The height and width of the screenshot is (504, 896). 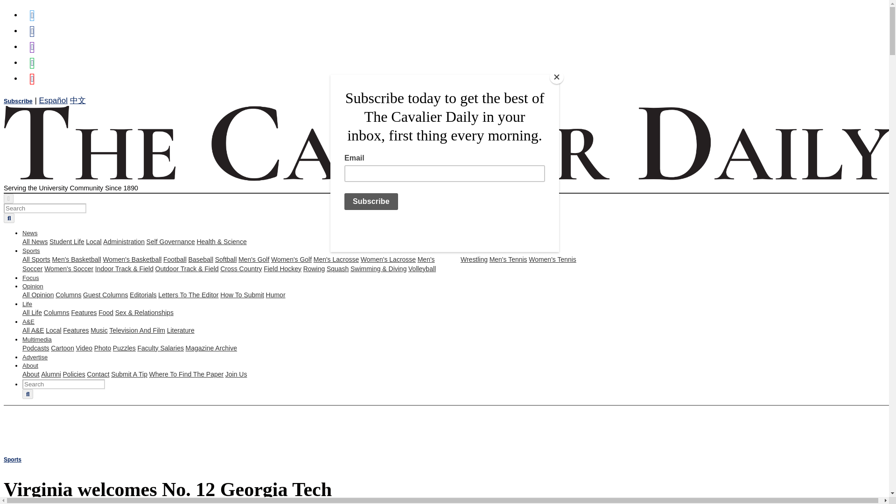 I want to click on Squash, so click(x=337, y=269).